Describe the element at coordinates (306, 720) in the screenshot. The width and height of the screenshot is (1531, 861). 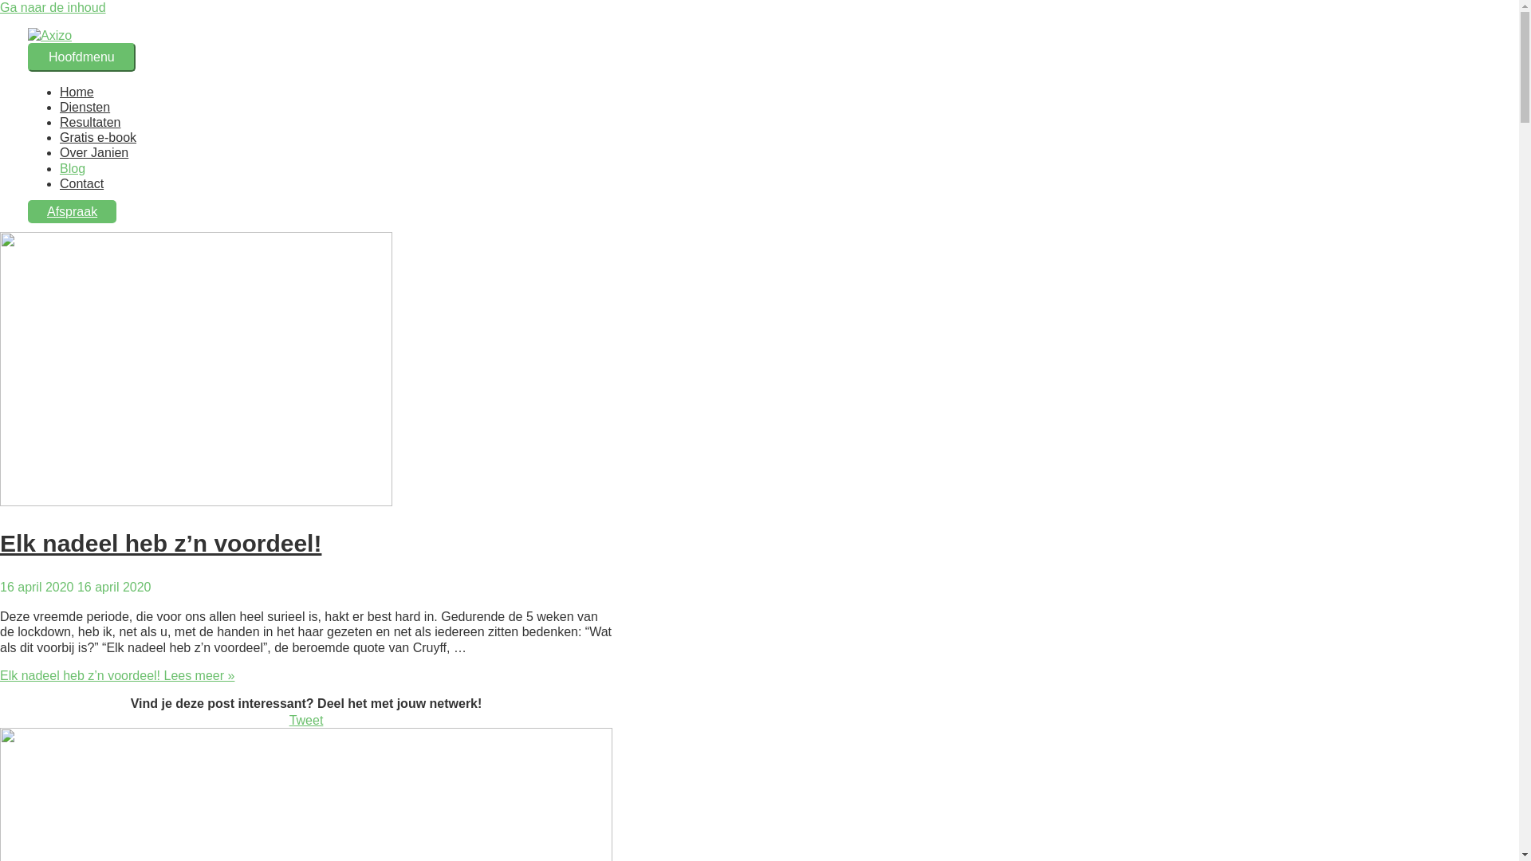
I see `Tweet` at that location.